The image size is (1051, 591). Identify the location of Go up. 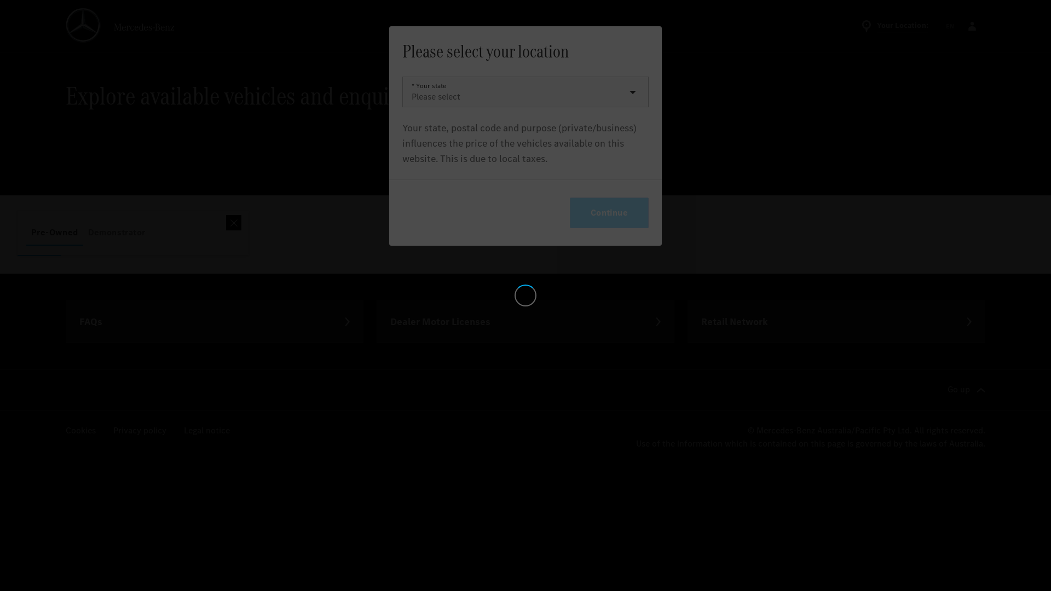
(967, 347).